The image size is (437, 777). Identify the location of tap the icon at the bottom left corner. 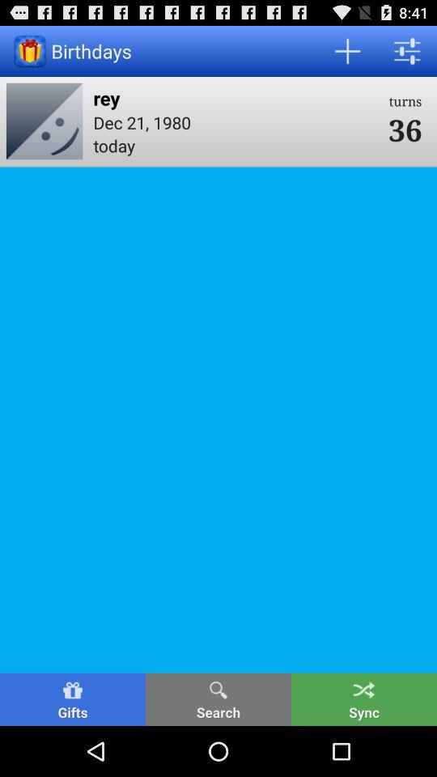
(73, 699).